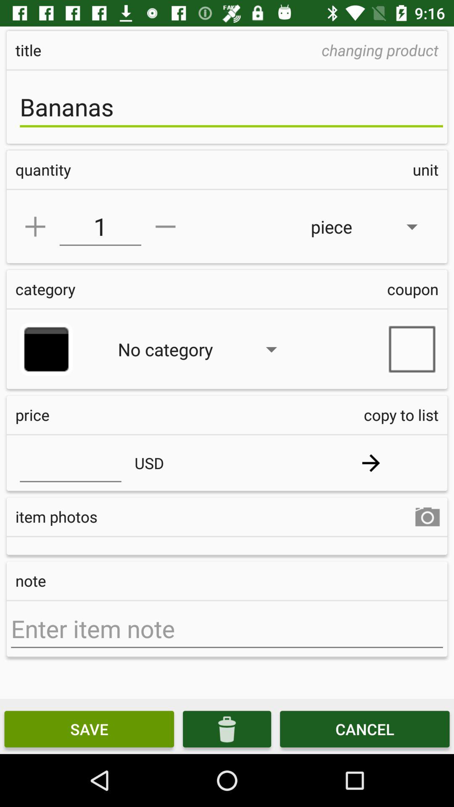 This screenshot has height=807, width=454. Describe the element at coordinates (71, 463) in the screenshot. I see `price usd` at that location.